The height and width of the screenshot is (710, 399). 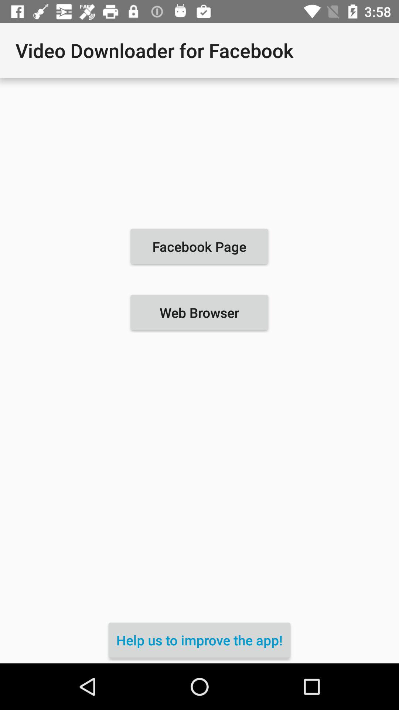 I want to click on swipe to the facebook page icon, so click(x=199, y=246).